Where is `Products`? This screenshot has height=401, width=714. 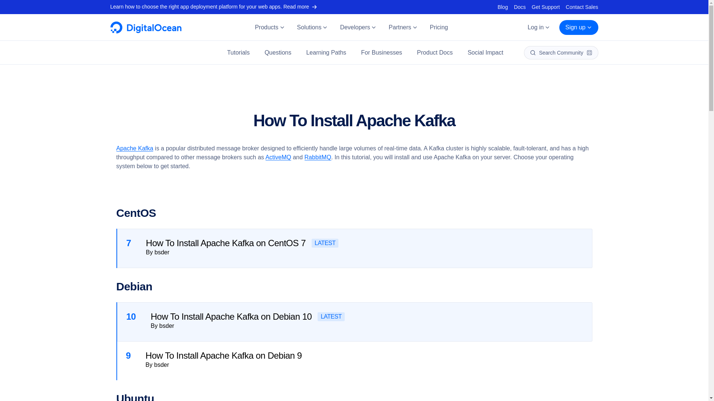 Products is located at coordinates (269, 27).